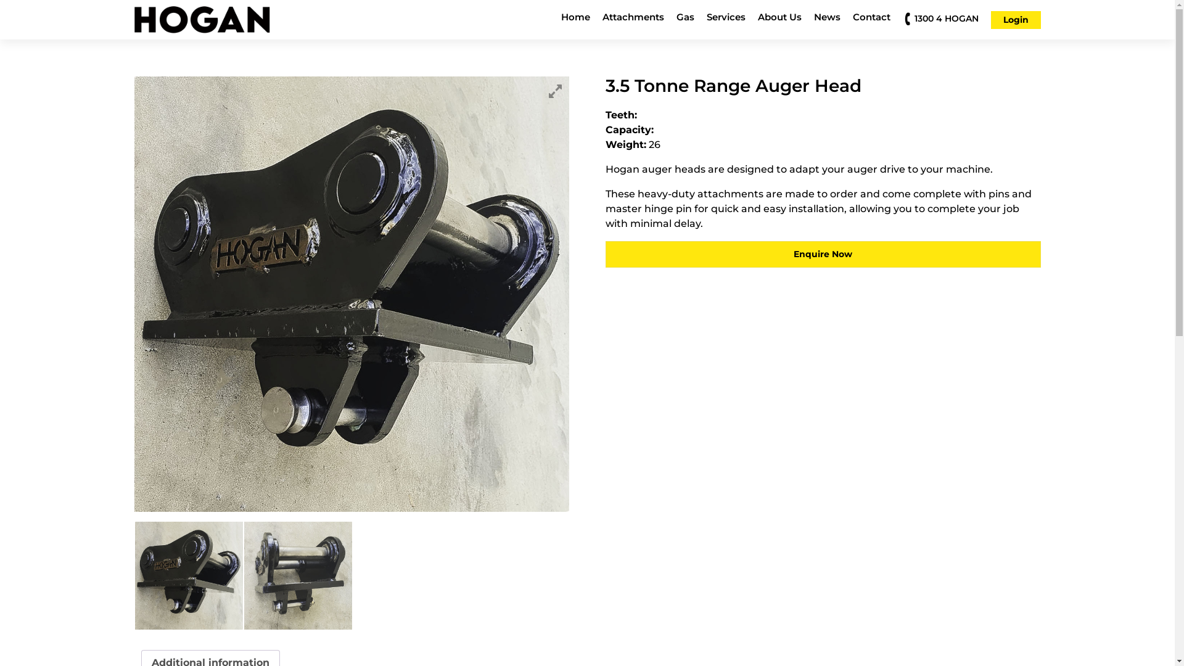 Image resolution: width=1184 pixels, height=666 pixels. What do you see at coordinates (946, 18) in the screenshot?
I see `1300 4 HOGAN` at bounding box center [946, 18].